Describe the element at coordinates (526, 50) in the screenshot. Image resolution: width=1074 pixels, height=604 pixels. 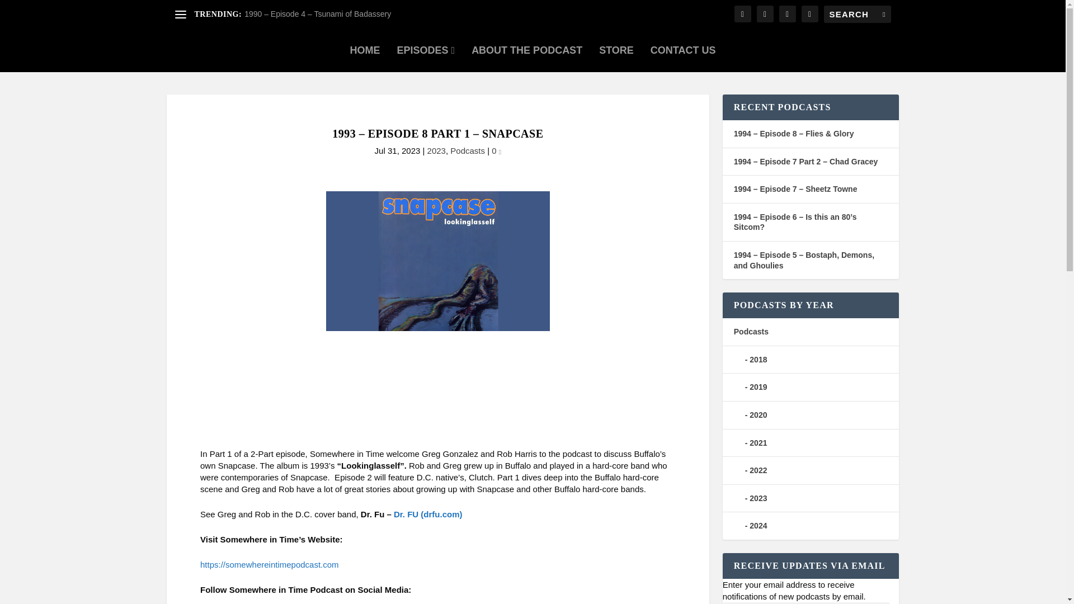
I see `ABOUT THE PODCAST` at that location.